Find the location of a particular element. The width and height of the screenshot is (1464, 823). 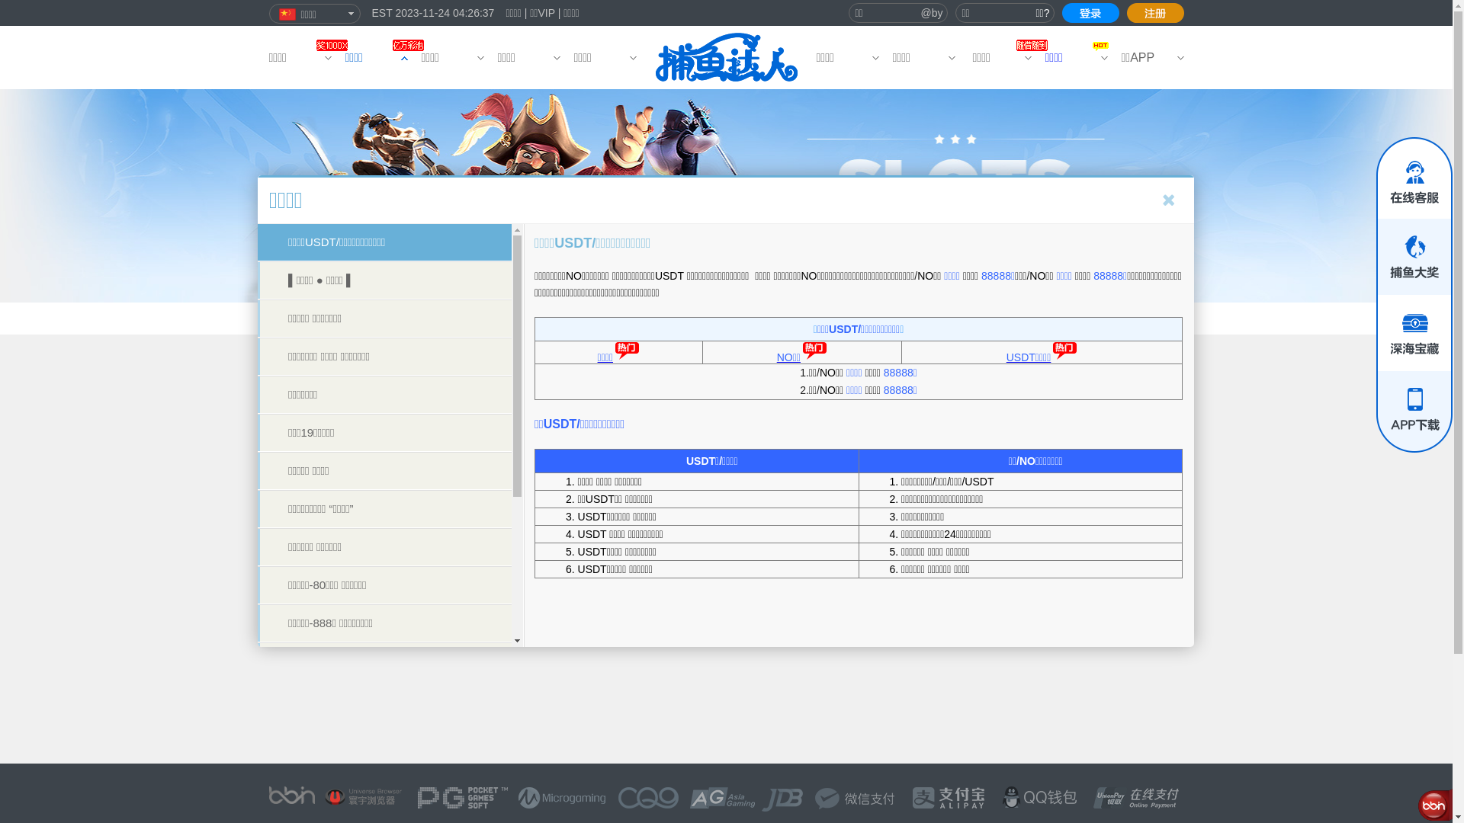

  is located at coordinates (1090, 13).